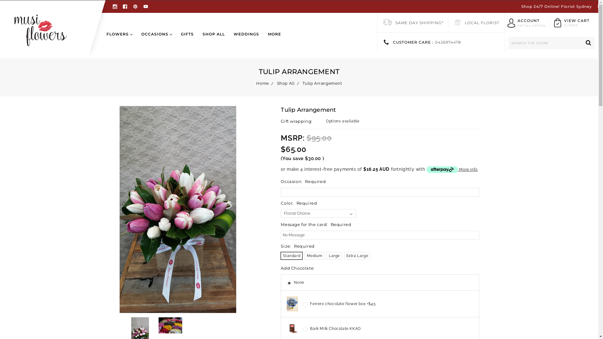 This screenshot has width=603, height=339. I want to click on Tulip Arrangement, so click(322, 83).